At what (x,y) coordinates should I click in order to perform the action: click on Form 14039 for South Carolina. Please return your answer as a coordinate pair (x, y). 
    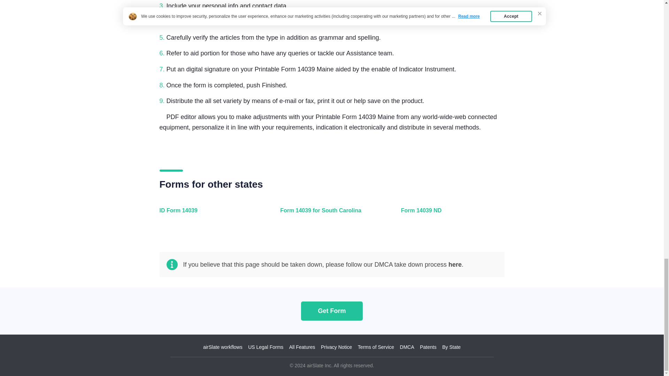
    Looking at the image, I should click on (330, 214).